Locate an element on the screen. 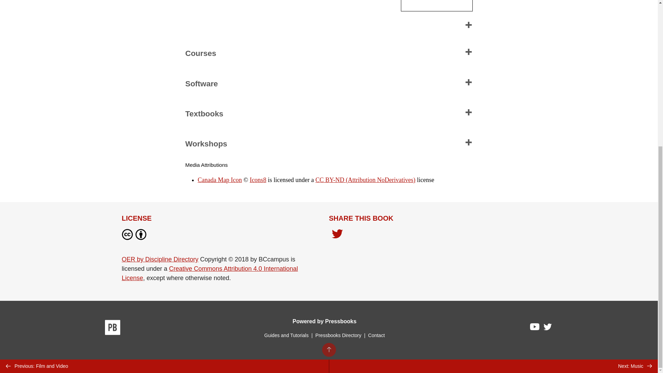 Image resolution: width=663 pixels, height=373 pixels. Canada Map Icon is located at coordinates (220, 180).